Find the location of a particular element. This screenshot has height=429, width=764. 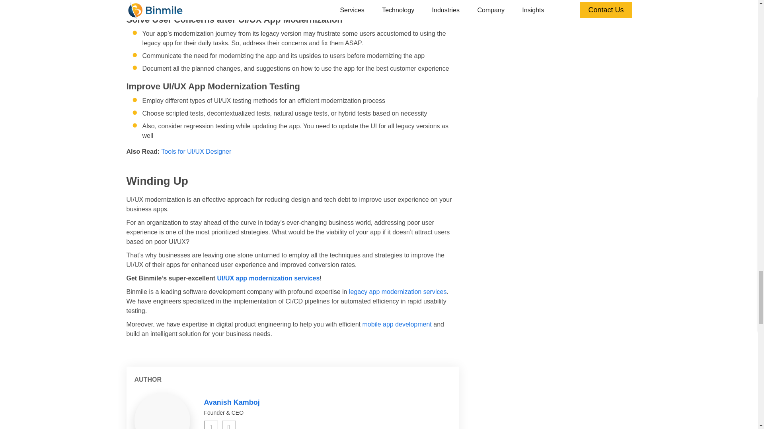

Twitter is located at coordinates (229, 425).